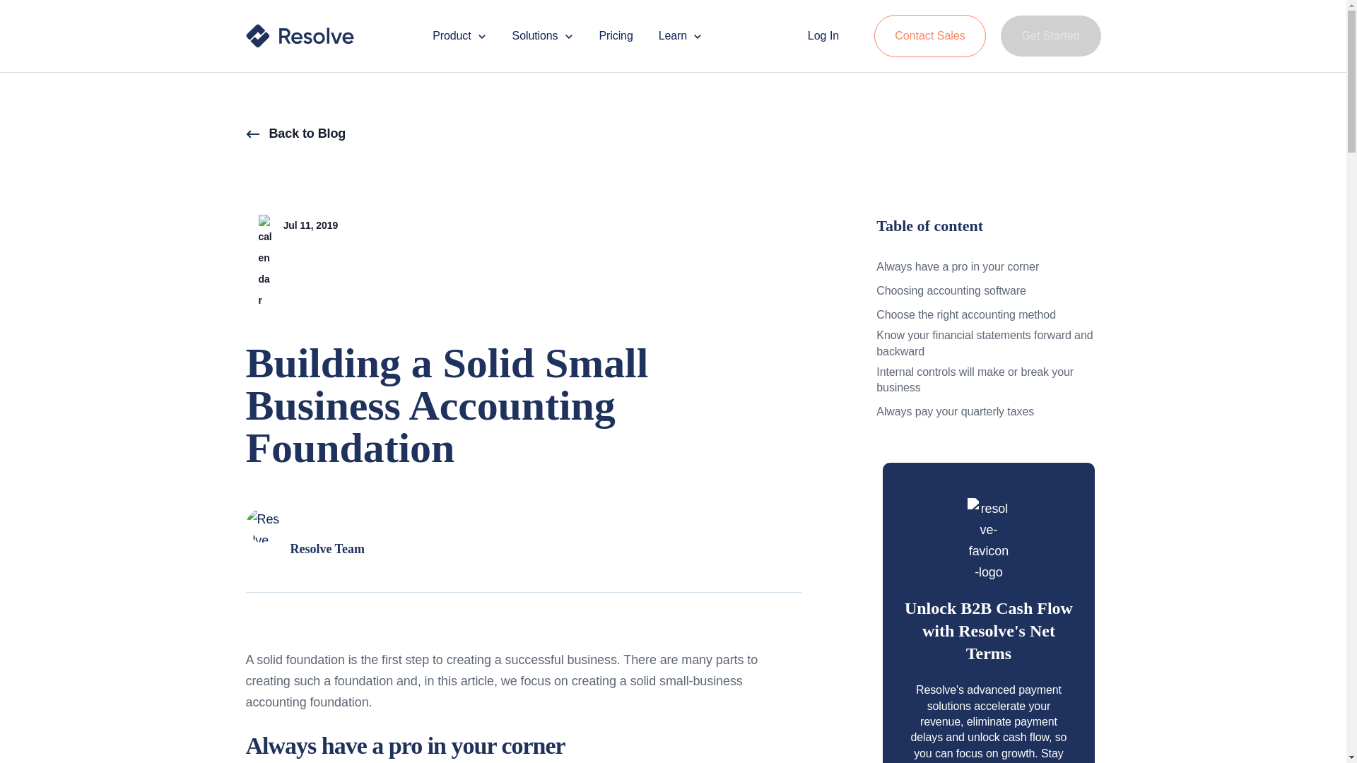 This screenshot has width=1357, height=763. Describe the element at coordinates (932, 35) in the screenshot. I see `Contact Sales` at that location.